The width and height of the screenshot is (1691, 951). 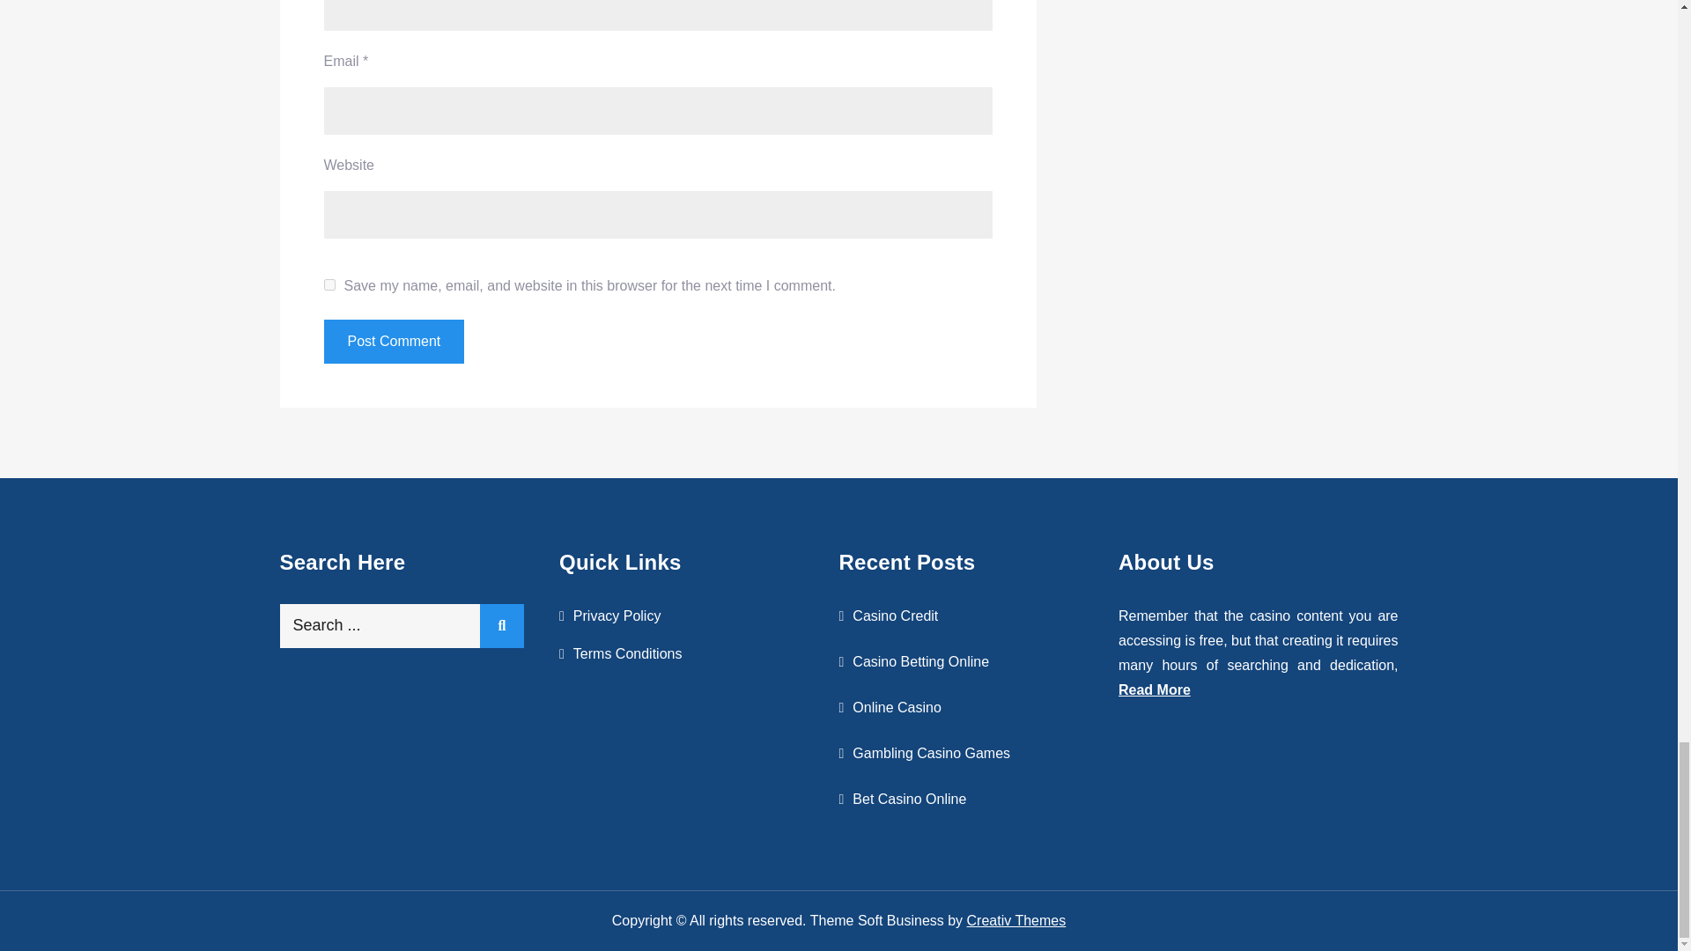 I want to click on Casino Betting Online, so click(x=920, y=661).